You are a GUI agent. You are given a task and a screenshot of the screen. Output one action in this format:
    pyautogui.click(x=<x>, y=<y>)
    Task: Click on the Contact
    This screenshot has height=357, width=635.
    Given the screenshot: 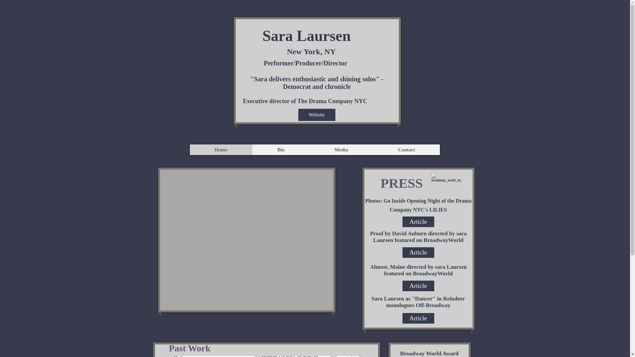 What is the action you would take?
    pyautogui.click(x=406, y=149)
    